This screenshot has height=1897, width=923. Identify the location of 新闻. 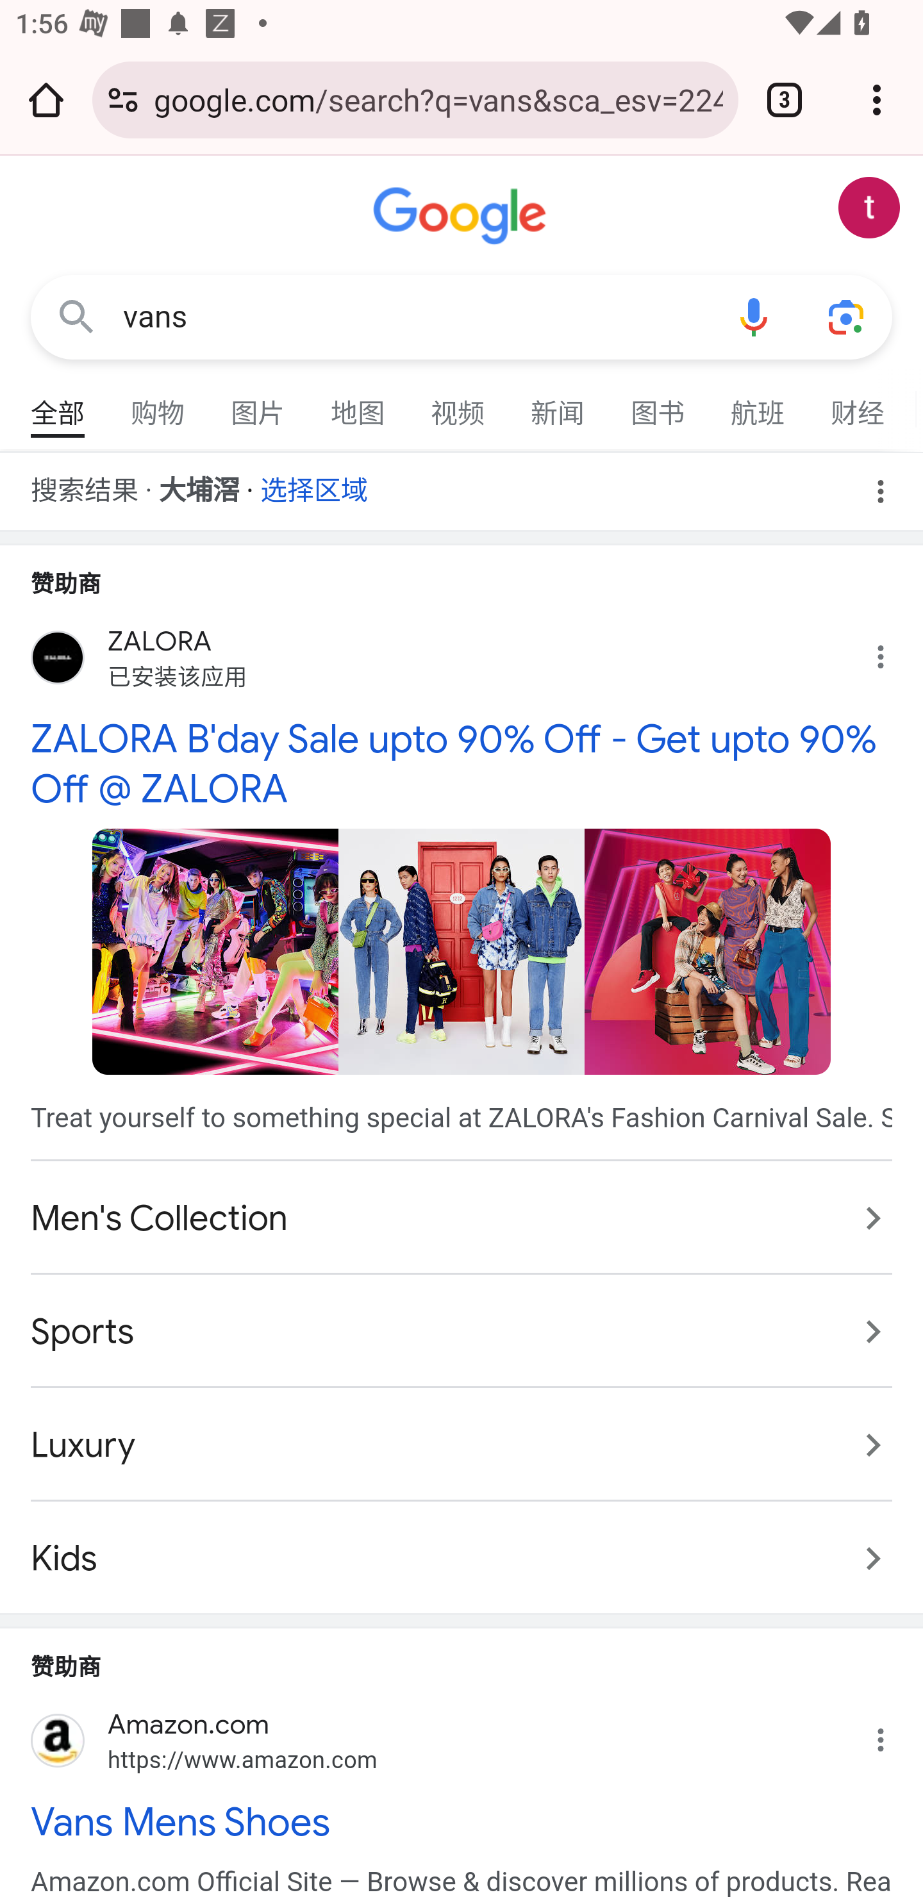
(558, 404).